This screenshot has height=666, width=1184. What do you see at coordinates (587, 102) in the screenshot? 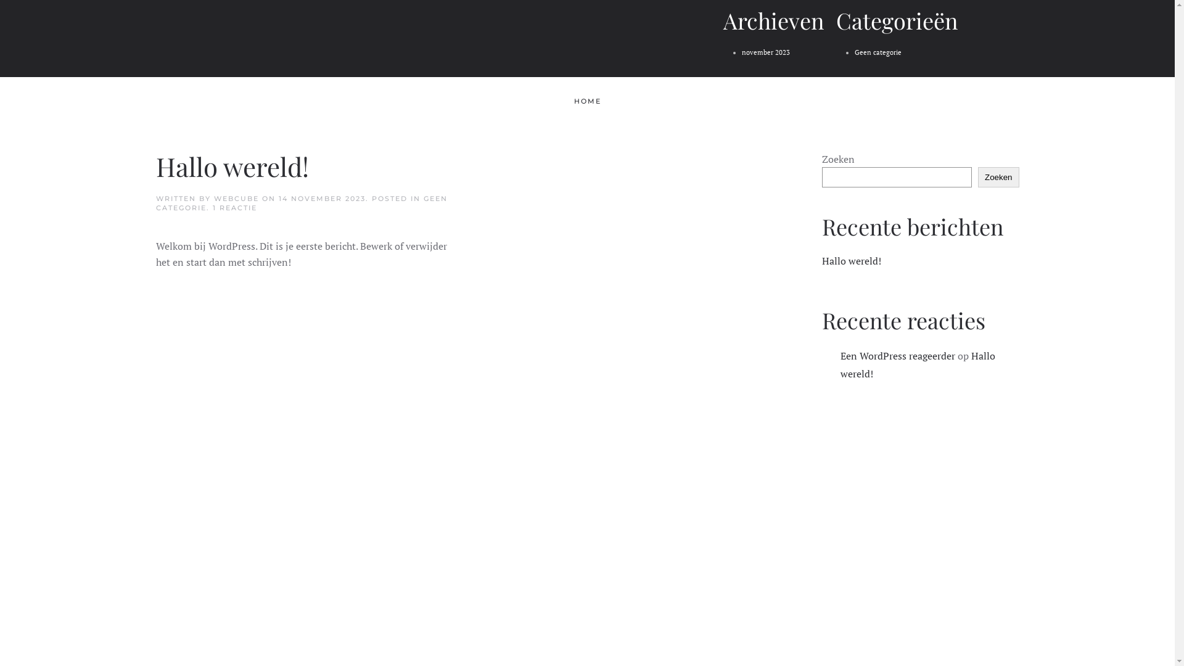
I see `HOME` at bounding box center [587, 102].